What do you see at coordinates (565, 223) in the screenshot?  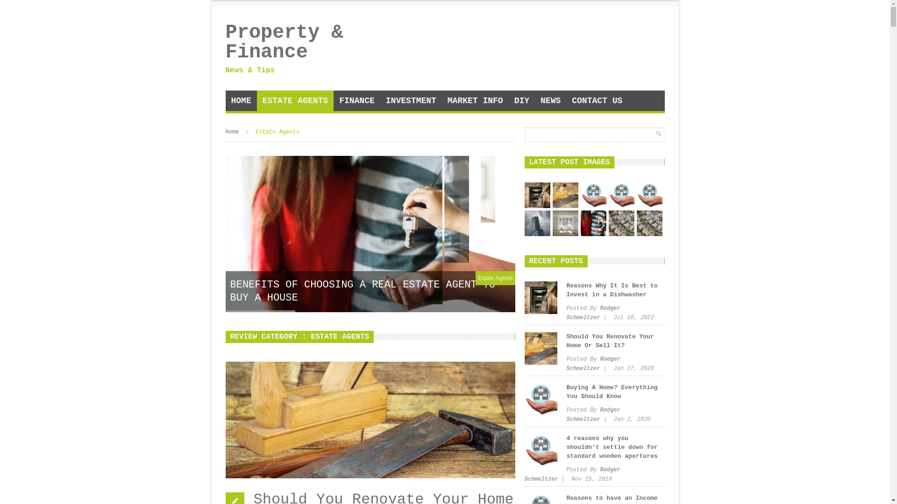 I see `How to Take Better Care Of Your House?` at bounding box center [565, 223].